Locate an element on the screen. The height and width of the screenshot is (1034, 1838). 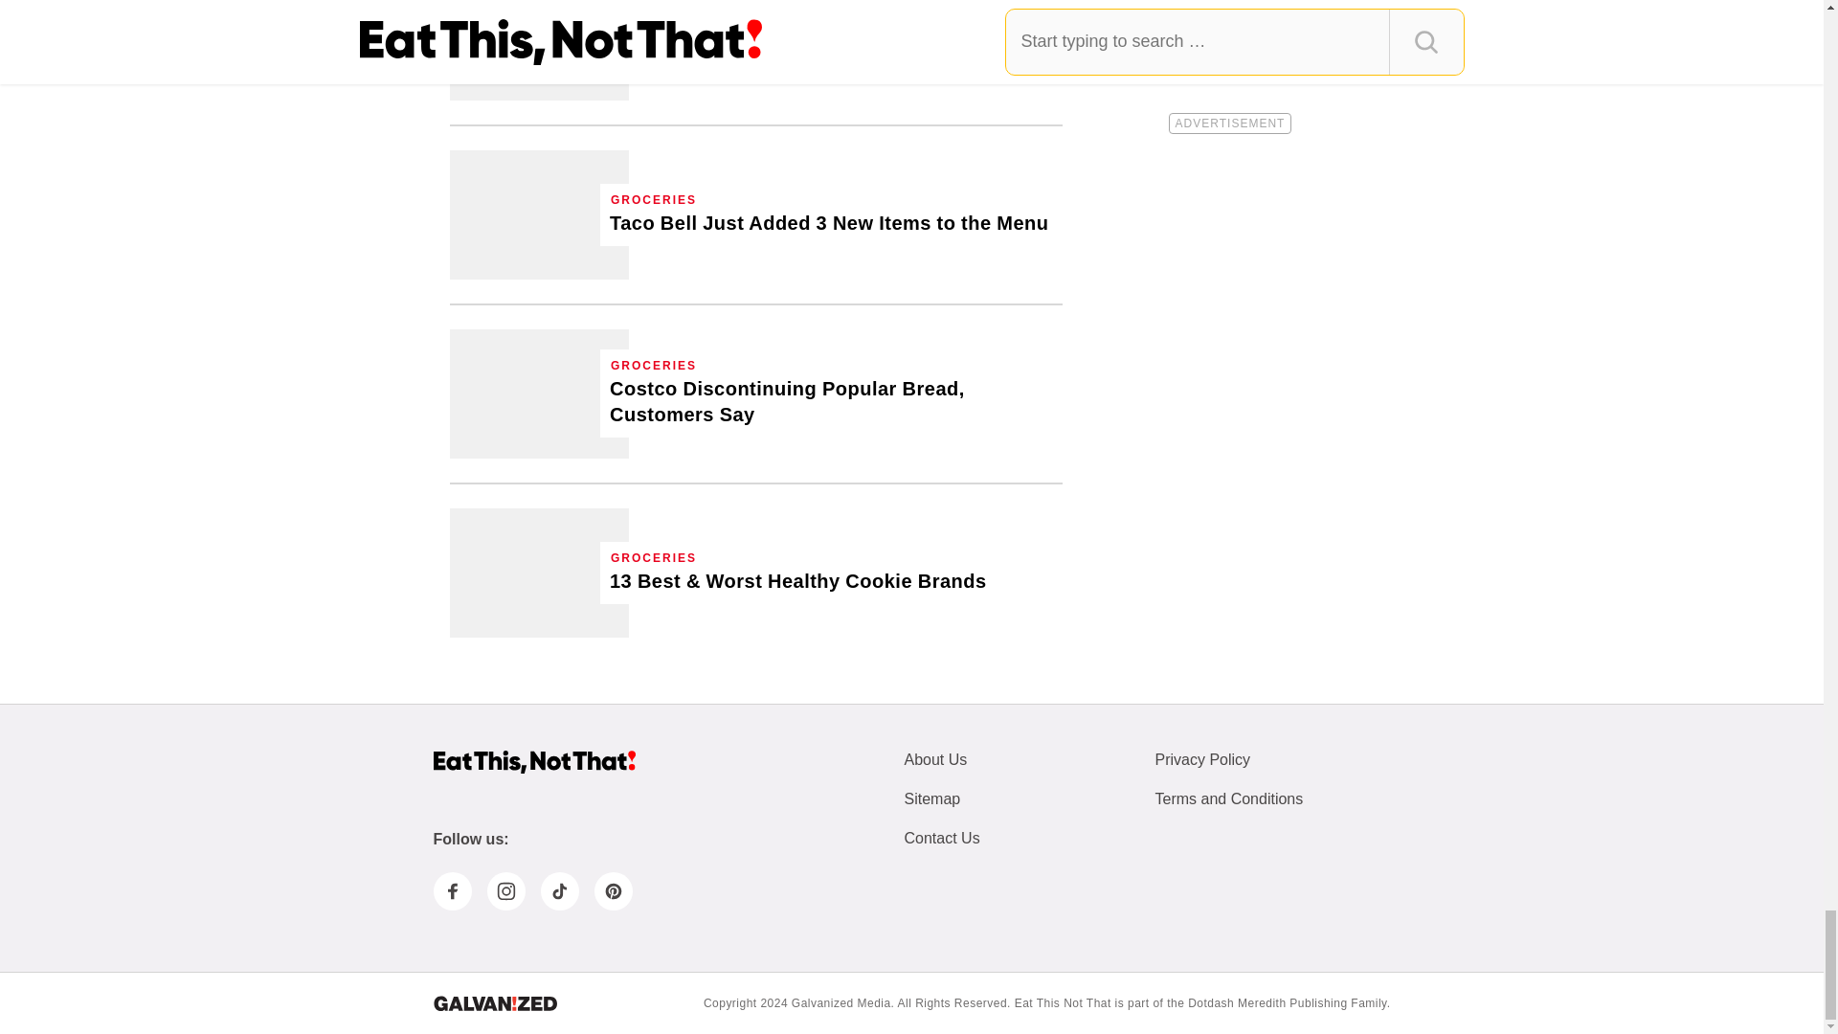
Taco Bell Just Added 3 Exciting New Items to the Menu is located at coordinates (829, 224).